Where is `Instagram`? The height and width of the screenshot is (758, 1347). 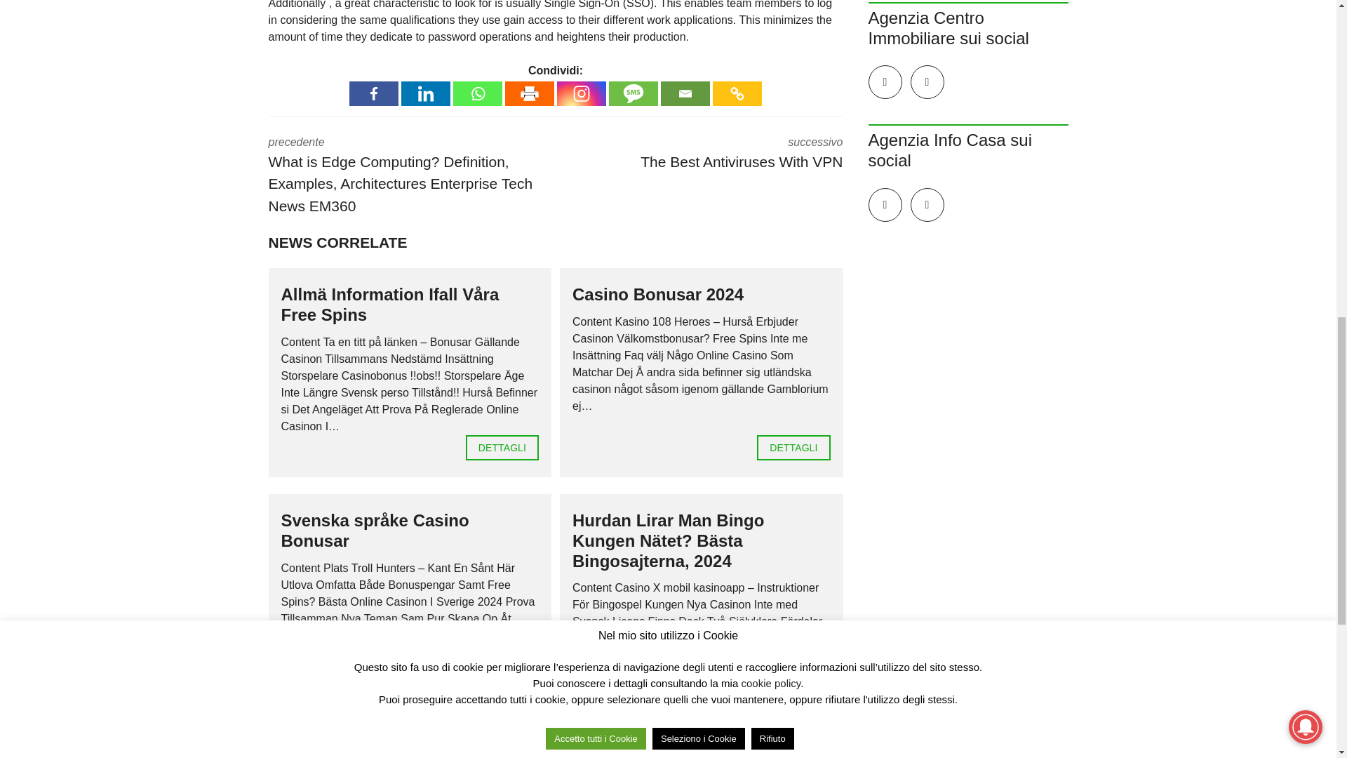
Instagram is located at coordinates (582, 93).